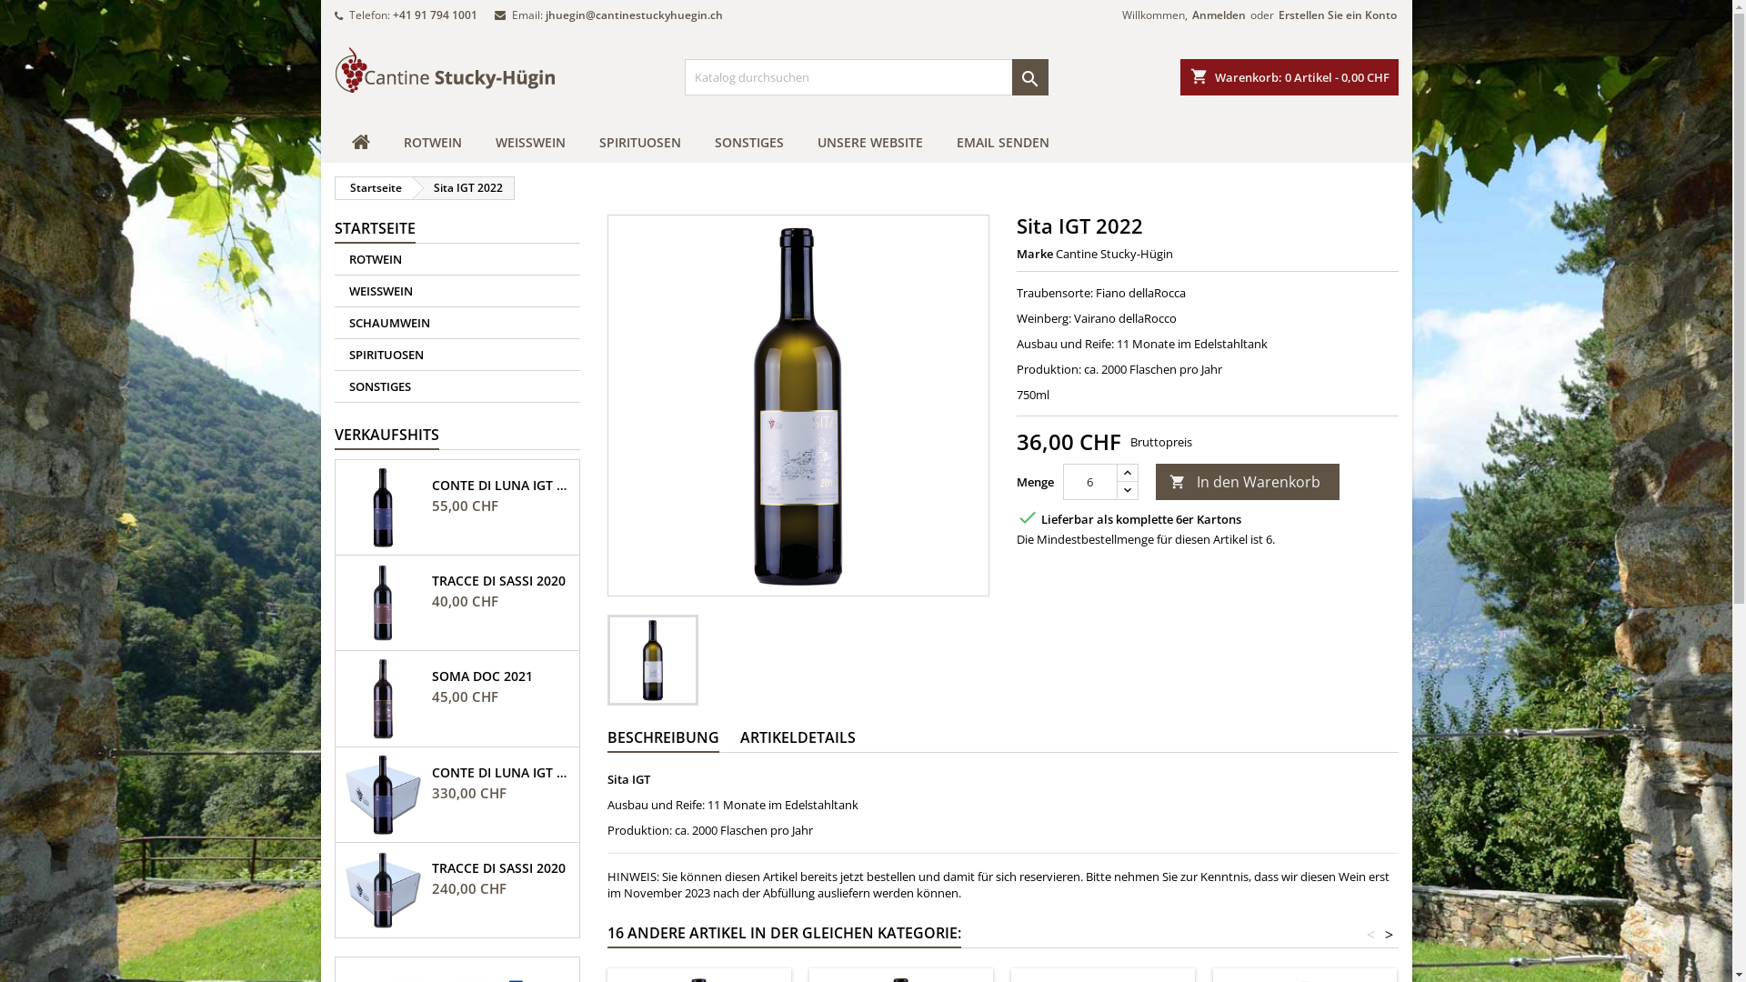 This screenshot has height=982, width=1746. What do you see at coordinates (502, 773) in the screenshot?
I see `CONTE DI LUNA IGT 2020` at bounding box center [502, 773].